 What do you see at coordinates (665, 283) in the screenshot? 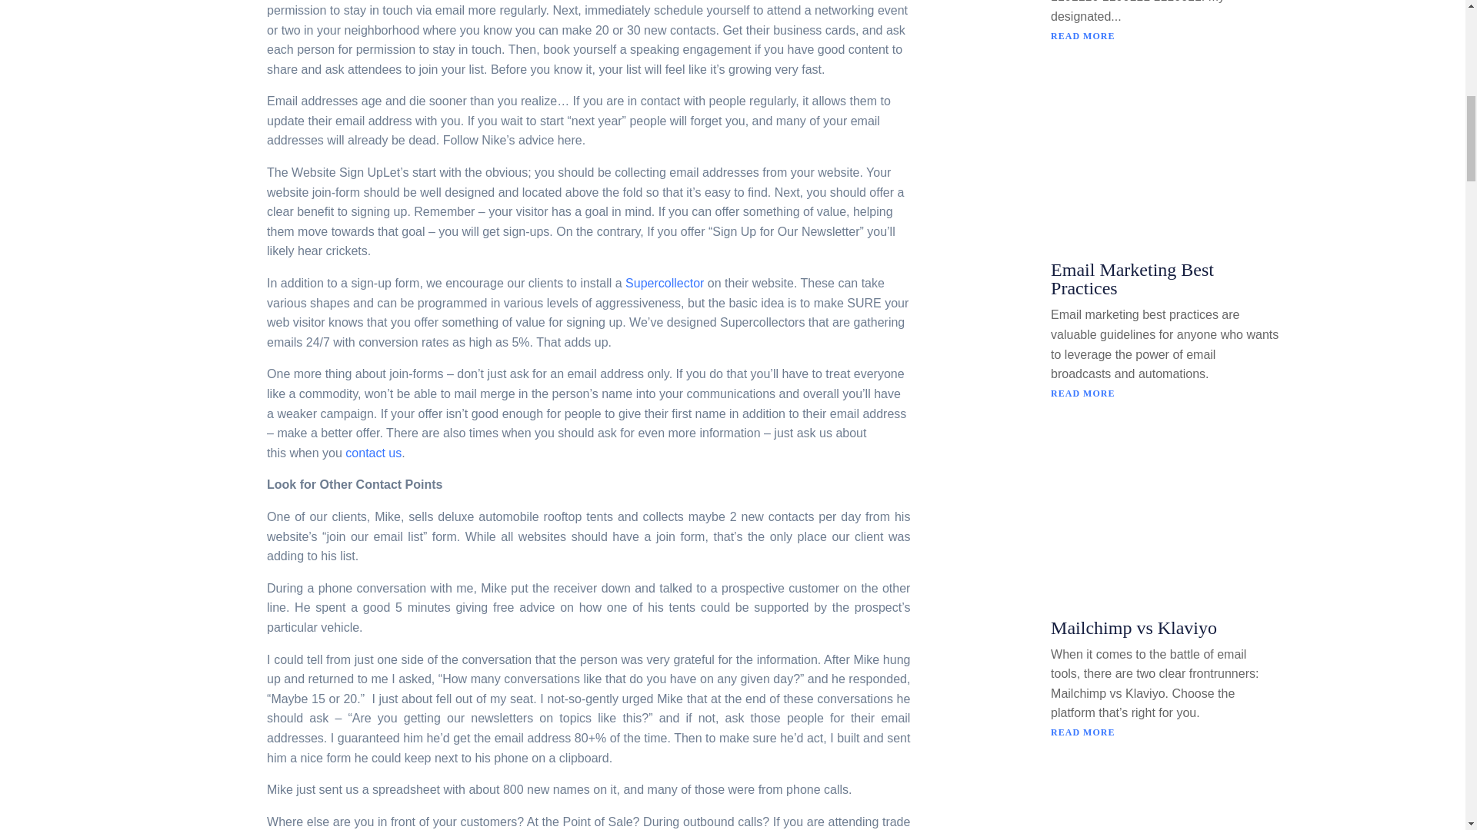
I see `Supercollector` at bounding box center [665, 283].